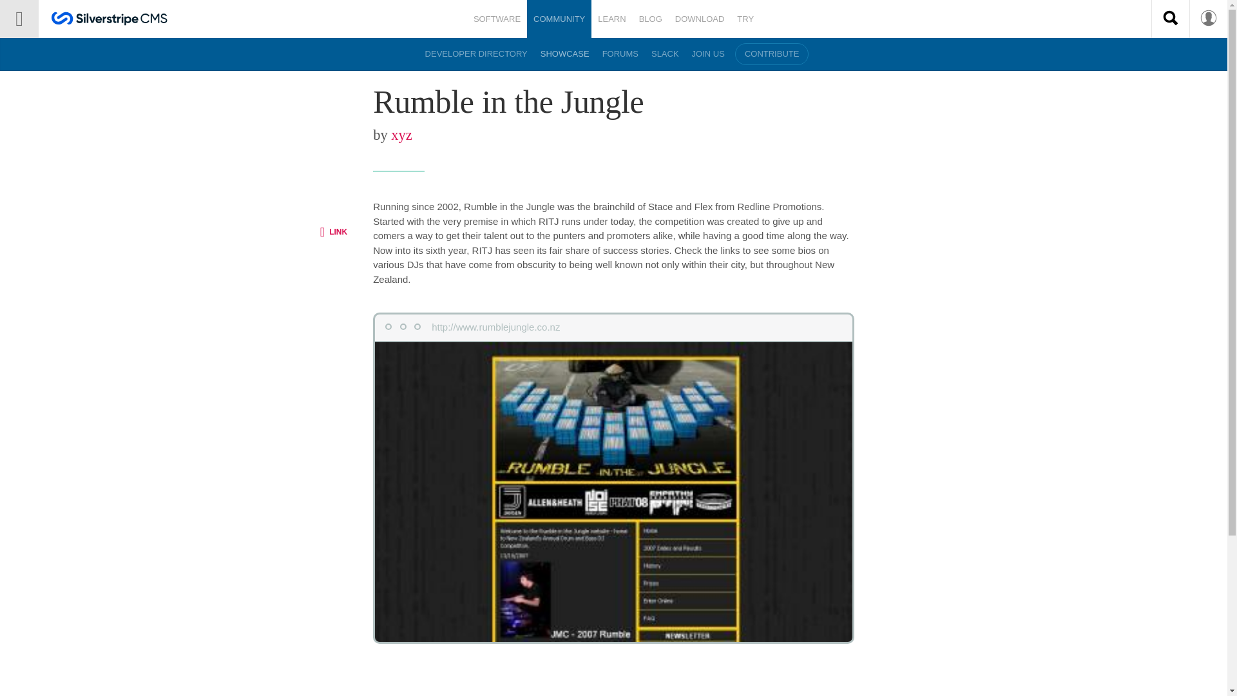  What do you see at coordinates (772, 54) in the screenshot?
I see ` Go to the Contributing to SilverStripe page` at bounding box center [772, 54].